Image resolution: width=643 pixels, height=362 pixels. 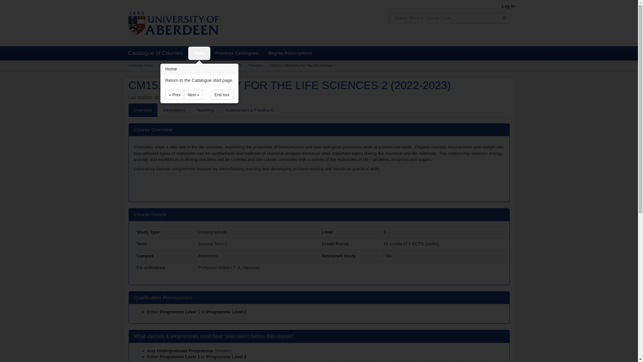 I want to click on Degree Prescriptions, so click(x=291, y=53).